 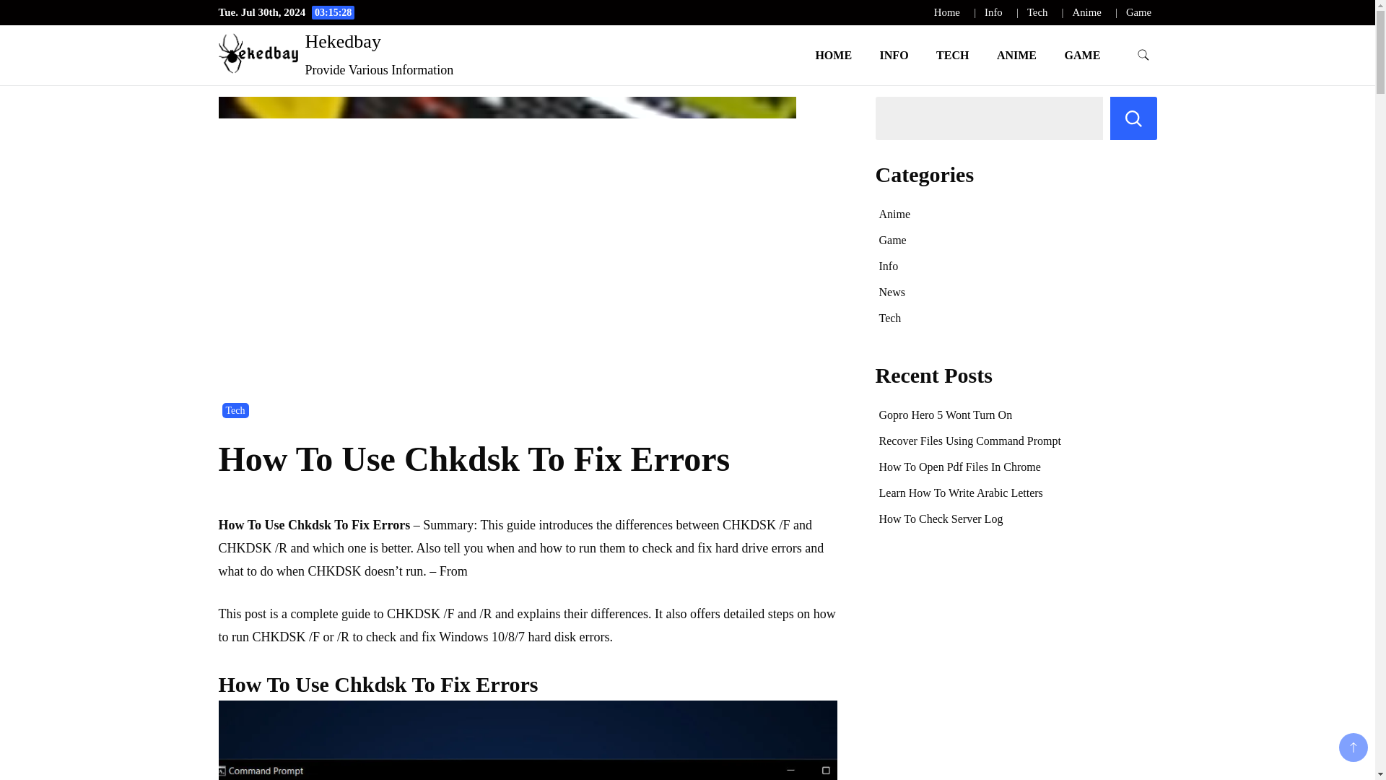 I want to click on Tech, so click(x=235, y=410).